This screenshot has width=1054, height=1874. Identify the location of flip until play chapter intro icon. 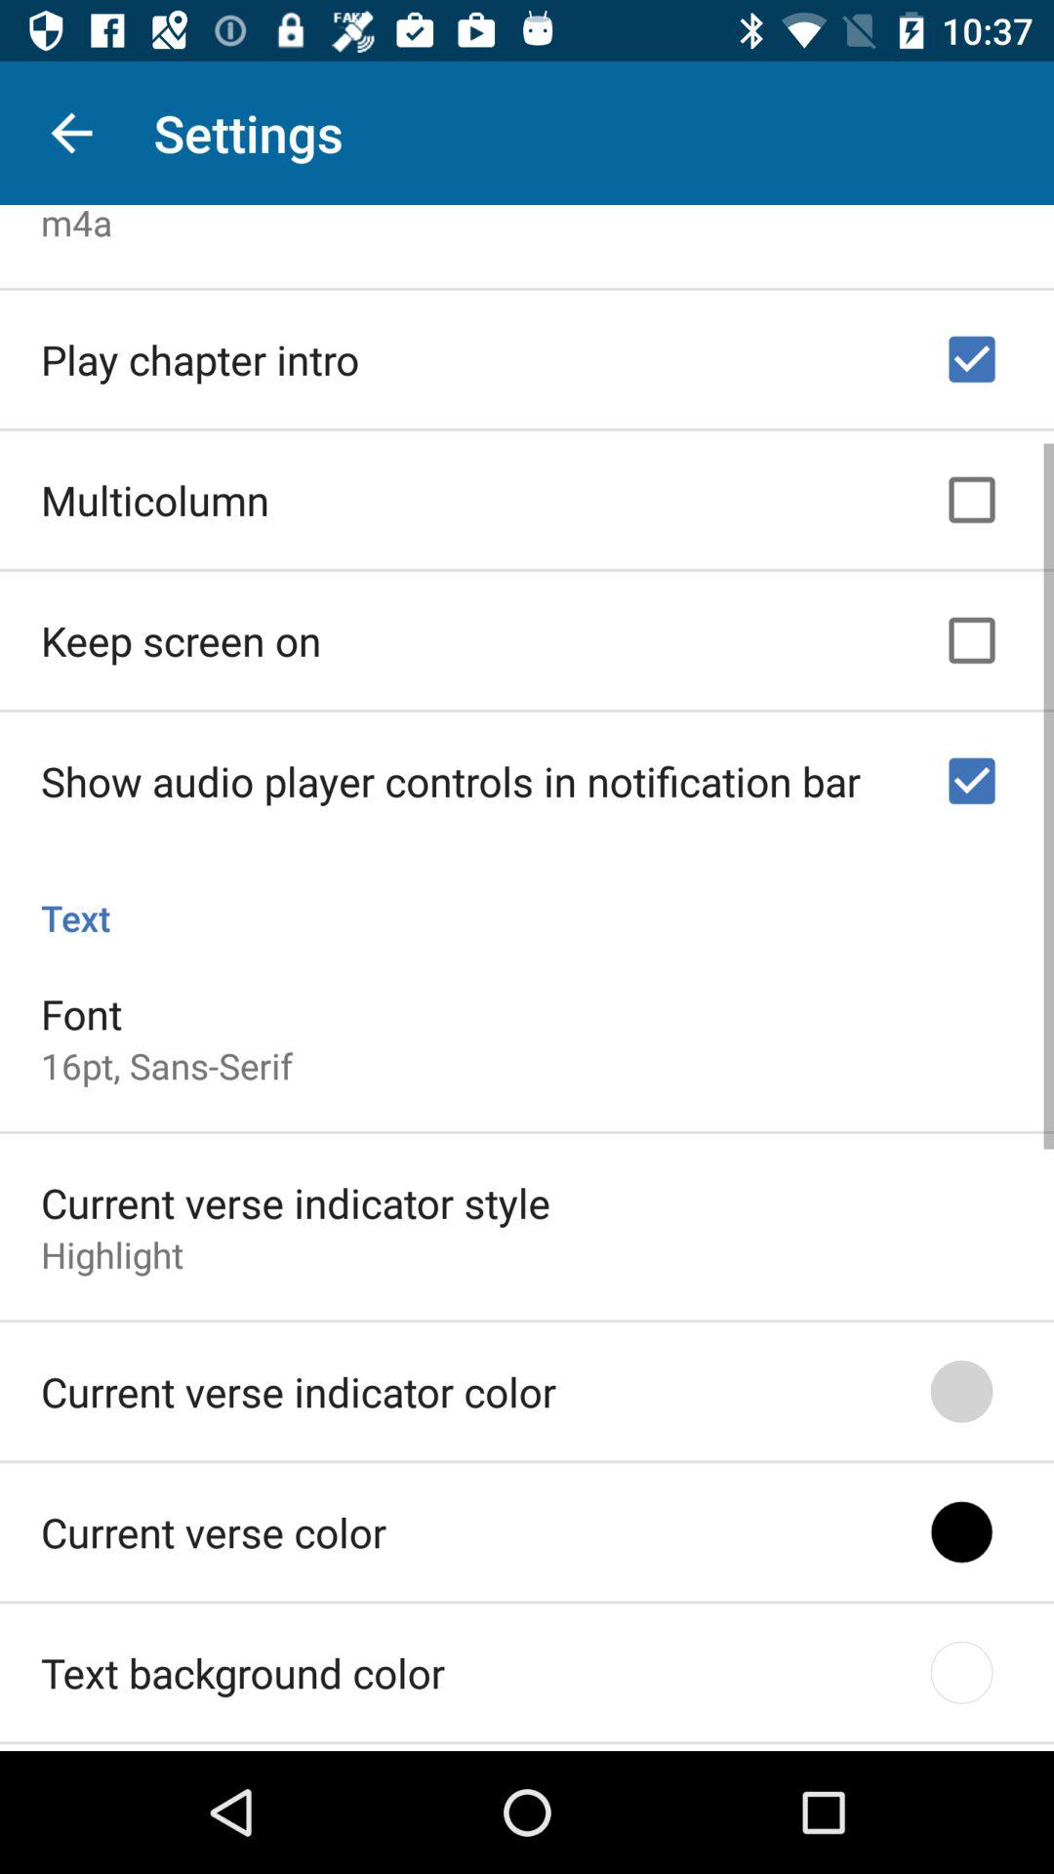
(200, 353).